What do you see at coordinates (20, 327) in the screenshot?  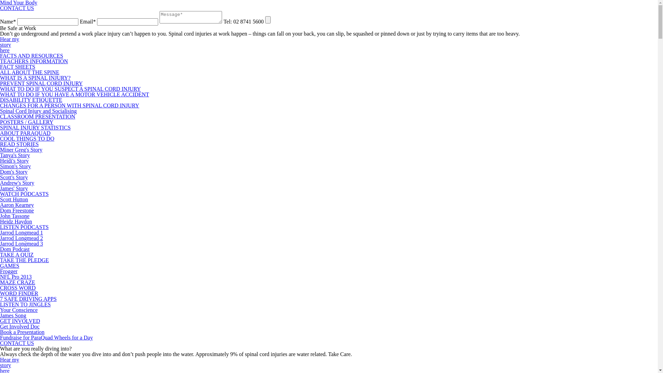 I see `Get Involved Doc` at bounding box center [20, 327].